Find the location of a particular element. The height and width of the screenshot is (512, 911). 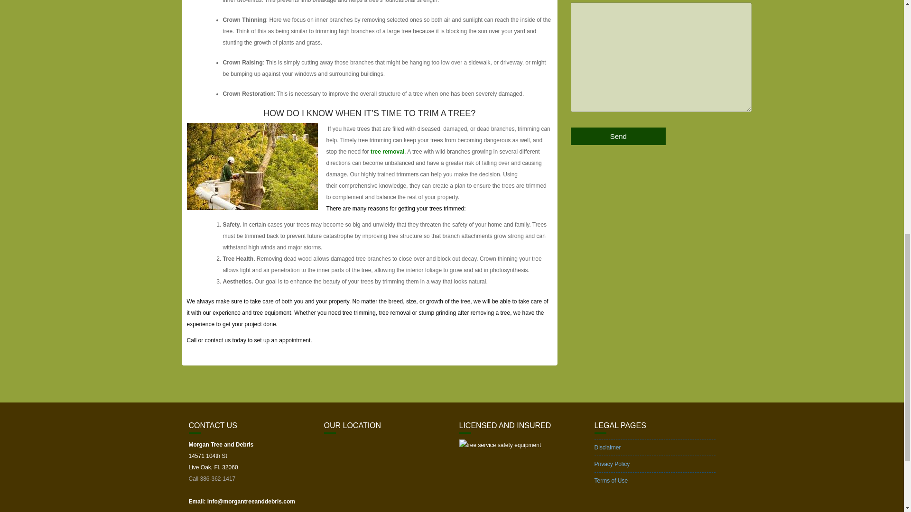

Send is located at coordinates (618, 136).